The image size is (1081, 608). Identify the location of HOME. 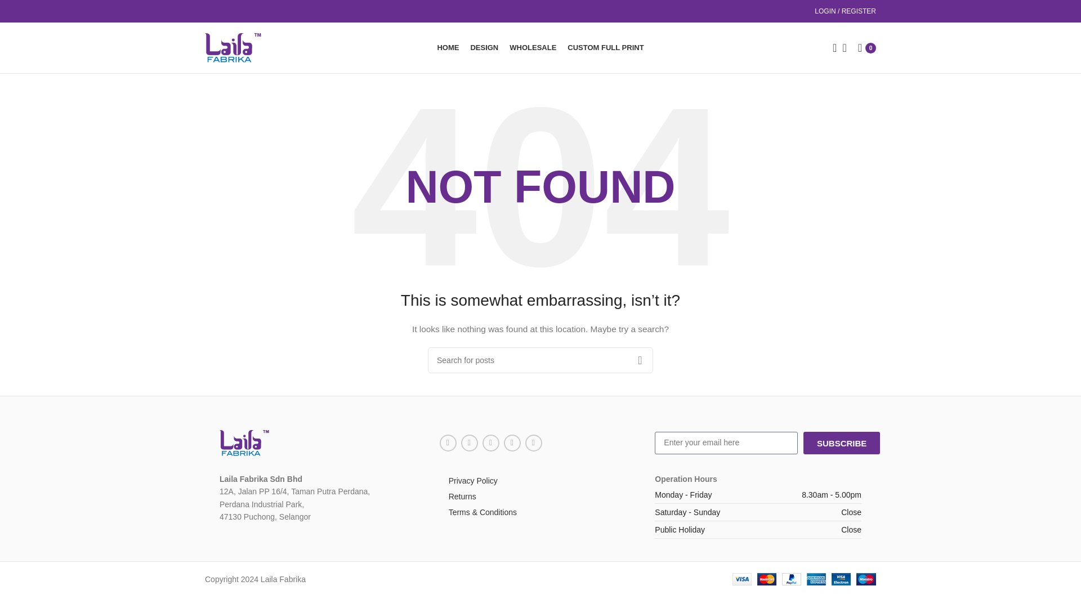
(447, 47).